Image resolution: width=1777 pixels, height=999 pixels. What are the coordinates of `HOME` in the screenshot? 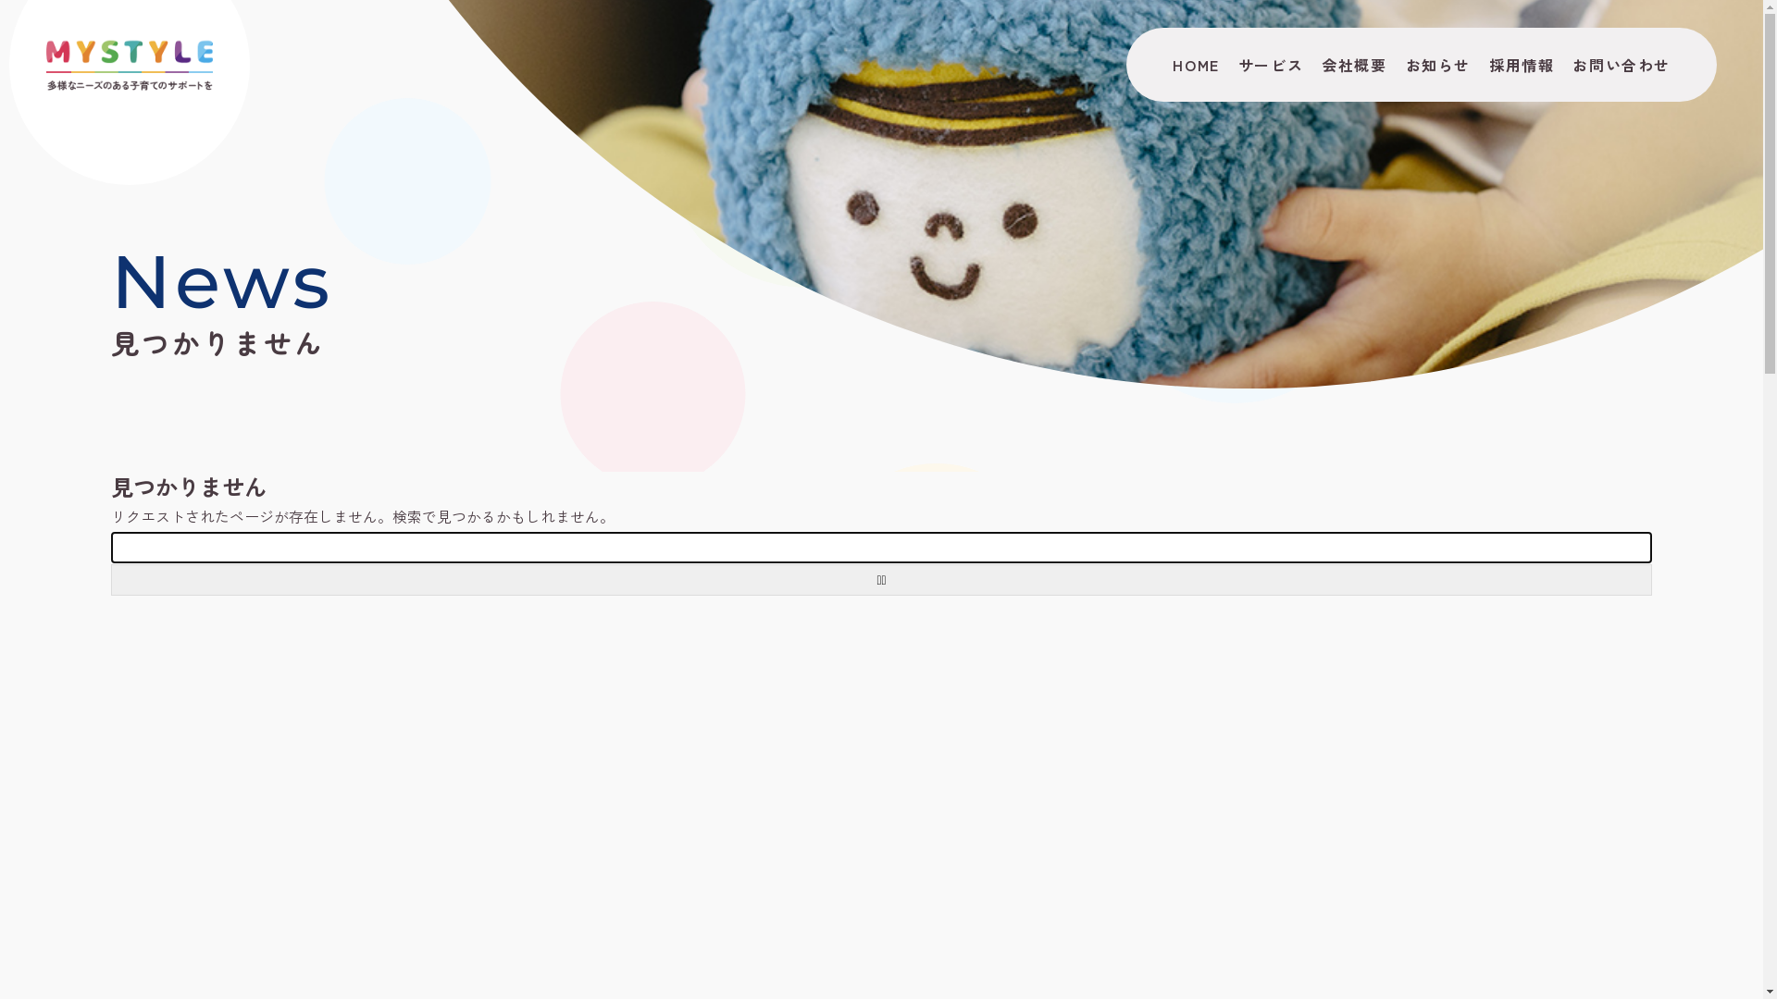 It's located at (1196, 65).